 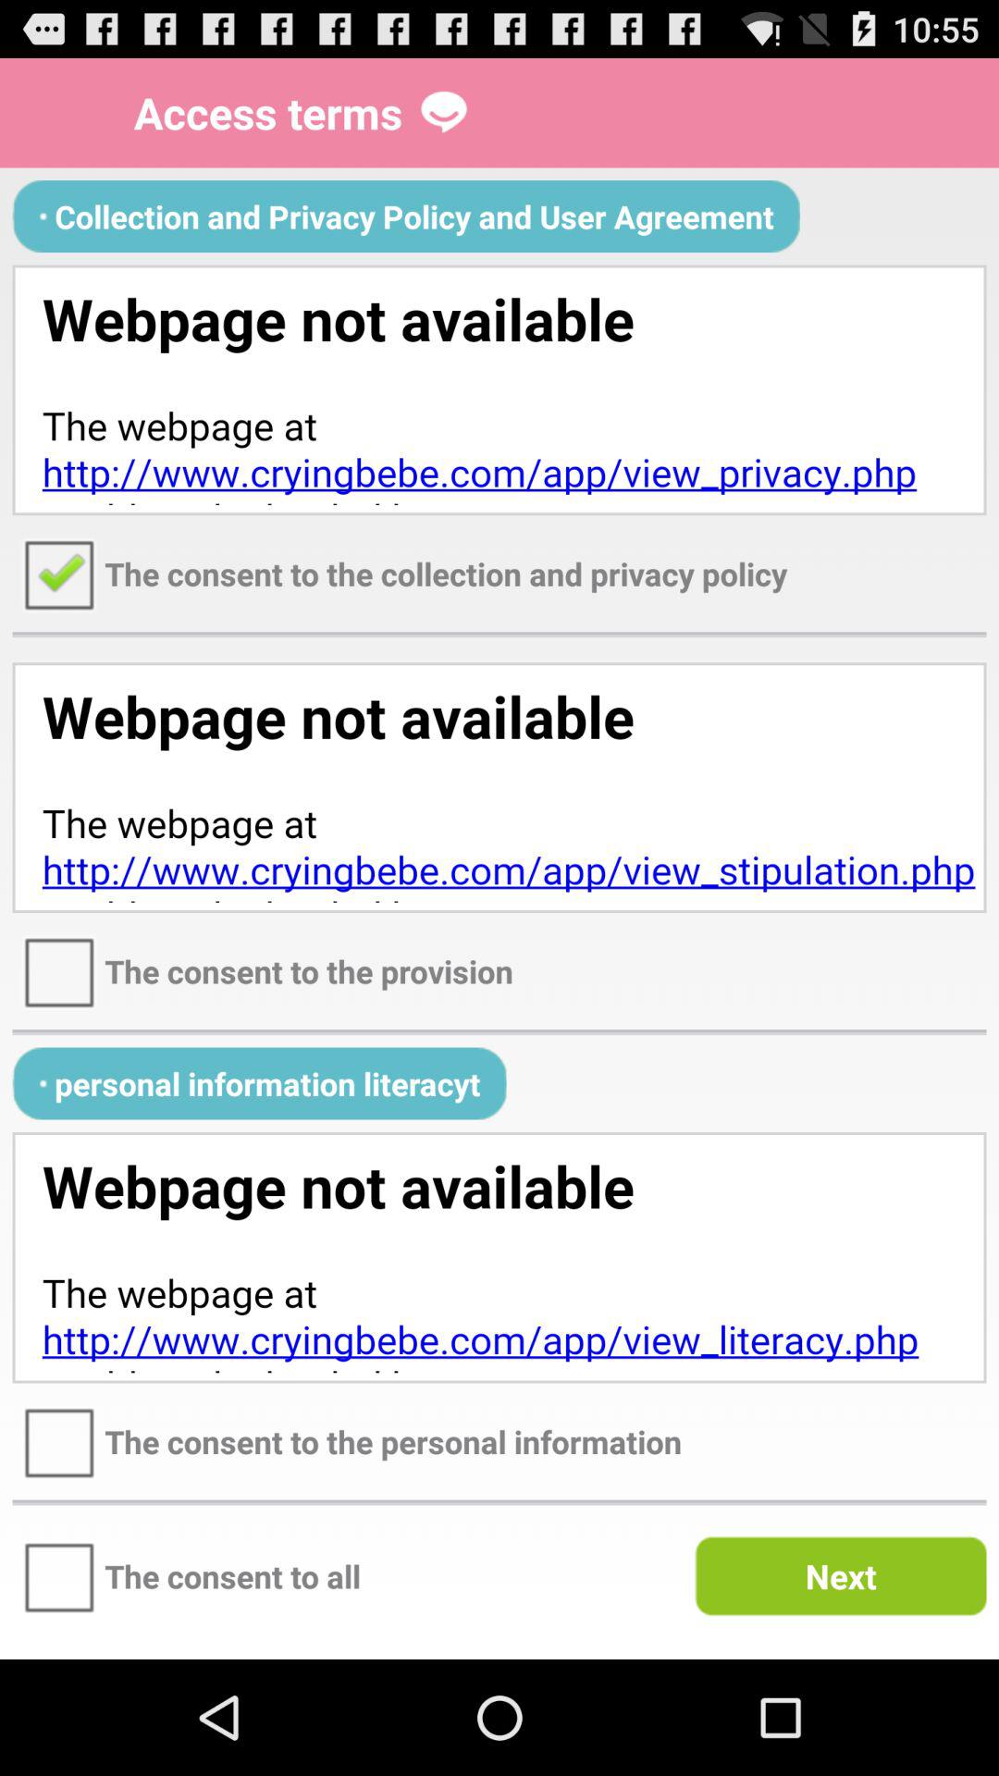 What do you see at coordinates (499, 390) in the screenshot?
I see `click the link` at bounding box center [499, 390].